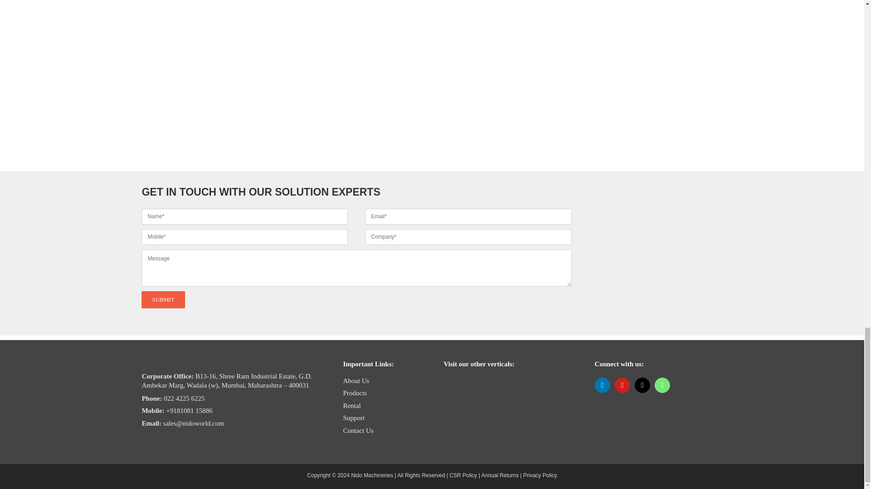 This screenshot has height=489, width=871. Describe the element at coordinates (642, 385) in the screenshot. I see `X` at that location.